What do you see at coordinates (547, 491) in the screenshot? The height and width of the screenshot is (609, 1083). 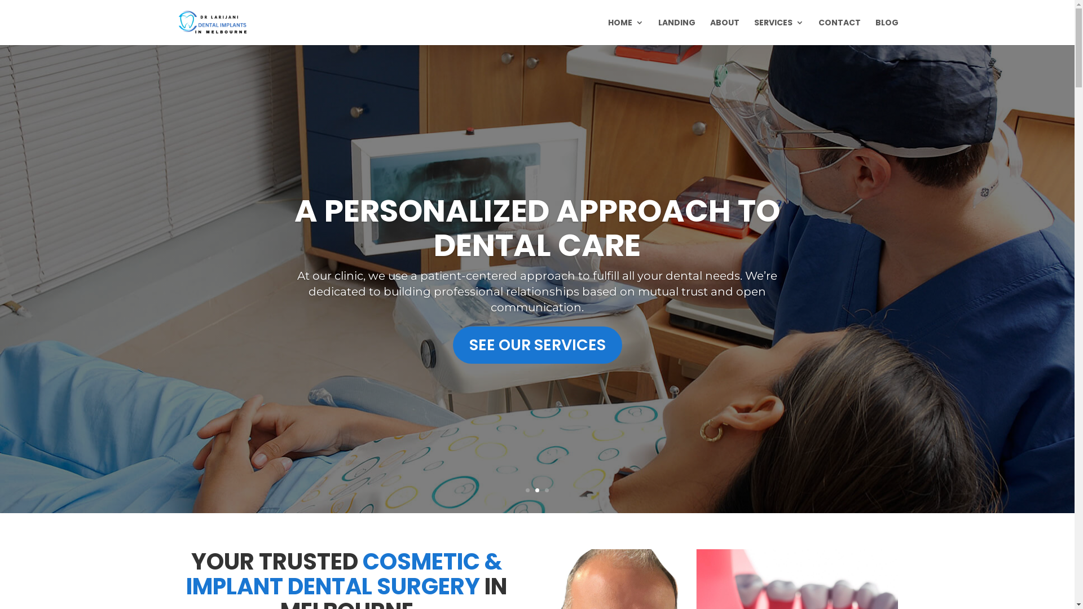 I see `3` at bounding box center [547, 491].